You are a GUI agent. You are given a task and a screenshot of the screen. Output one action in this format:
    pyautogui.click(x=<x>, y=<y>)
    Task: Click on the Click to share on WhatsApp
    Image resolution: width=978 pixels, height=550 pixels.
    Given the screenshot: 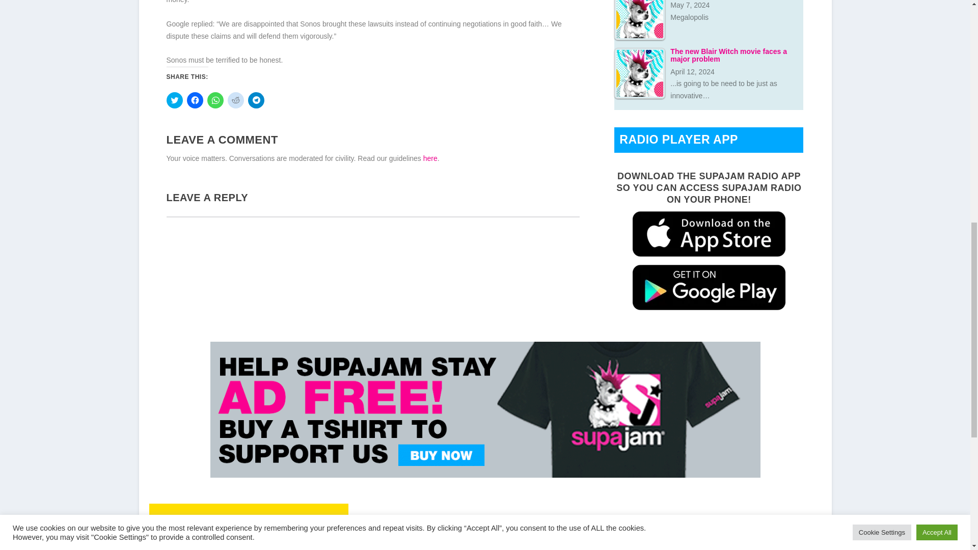 What is the action you would take?
    pyautogui.click(x=214, y=100)
    